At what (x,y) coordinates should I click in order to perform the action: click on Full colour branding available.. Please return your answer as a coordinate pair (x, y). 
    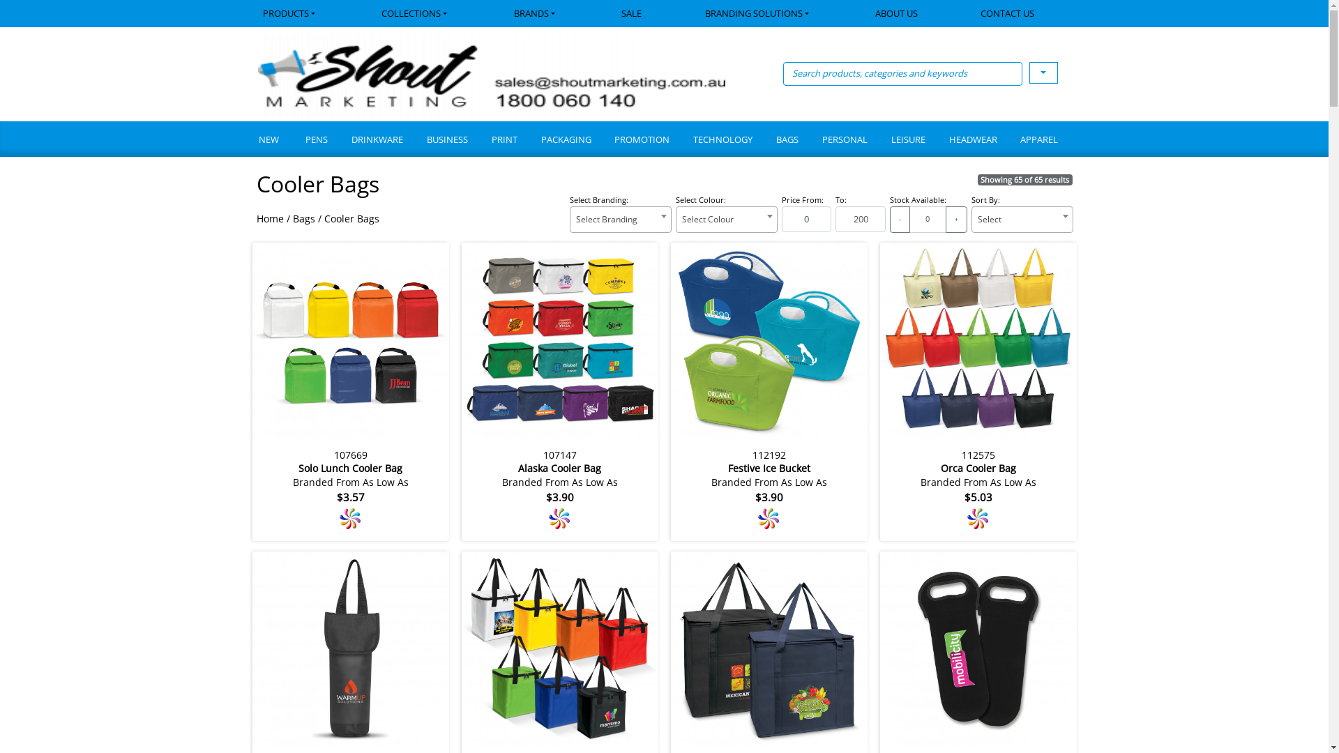
    Looking at the image, I should click on (769, 519).